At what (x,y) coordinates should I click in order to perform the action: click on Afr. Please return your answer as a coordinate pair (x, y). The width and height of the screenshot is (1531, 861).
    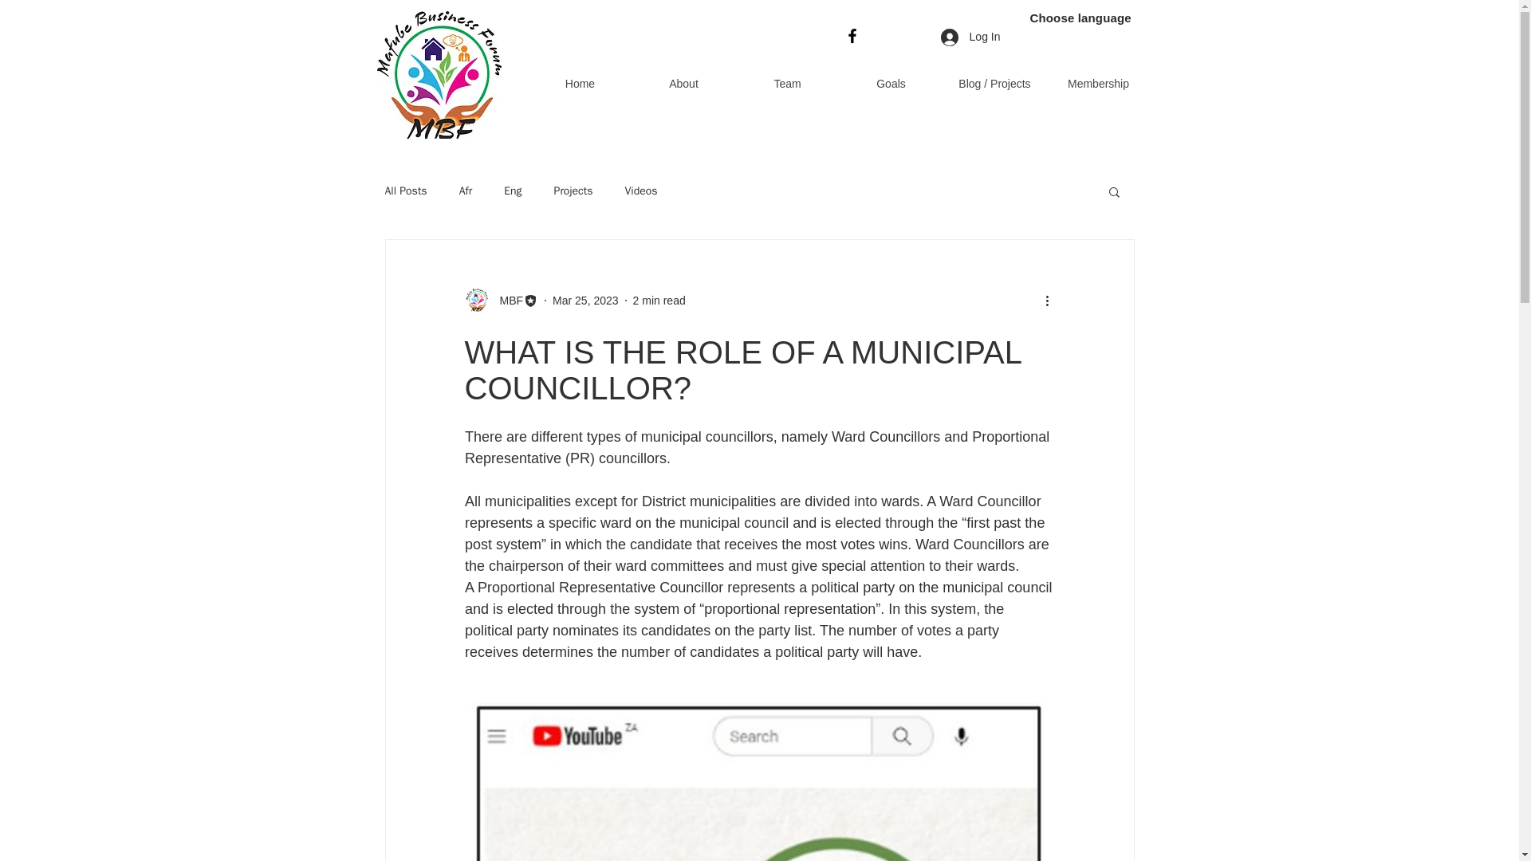
    Looking at the image, I should click on (466, 191).